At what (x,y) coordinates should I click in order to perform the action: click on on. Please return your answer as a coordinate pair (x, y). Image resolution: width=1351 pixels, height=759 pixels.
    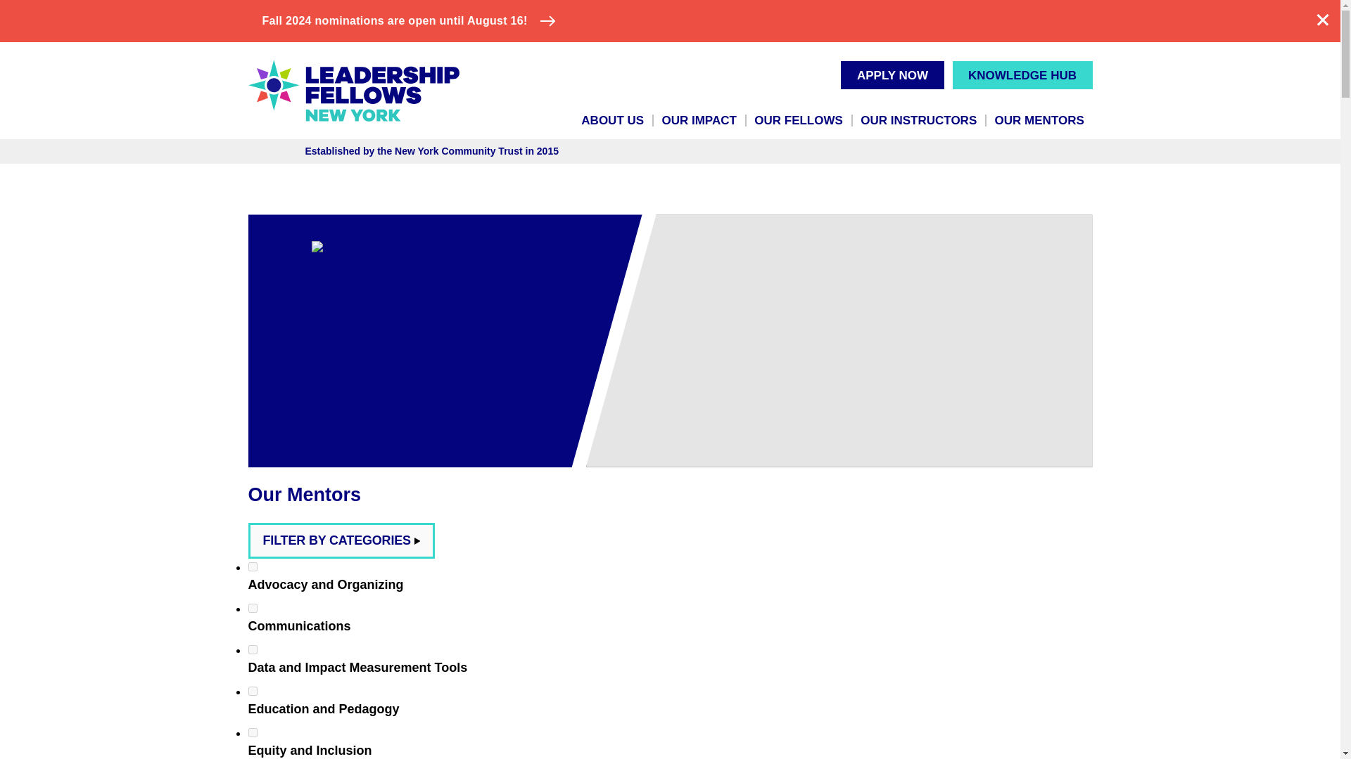
    Looking at the image, I should click on (252, 692).